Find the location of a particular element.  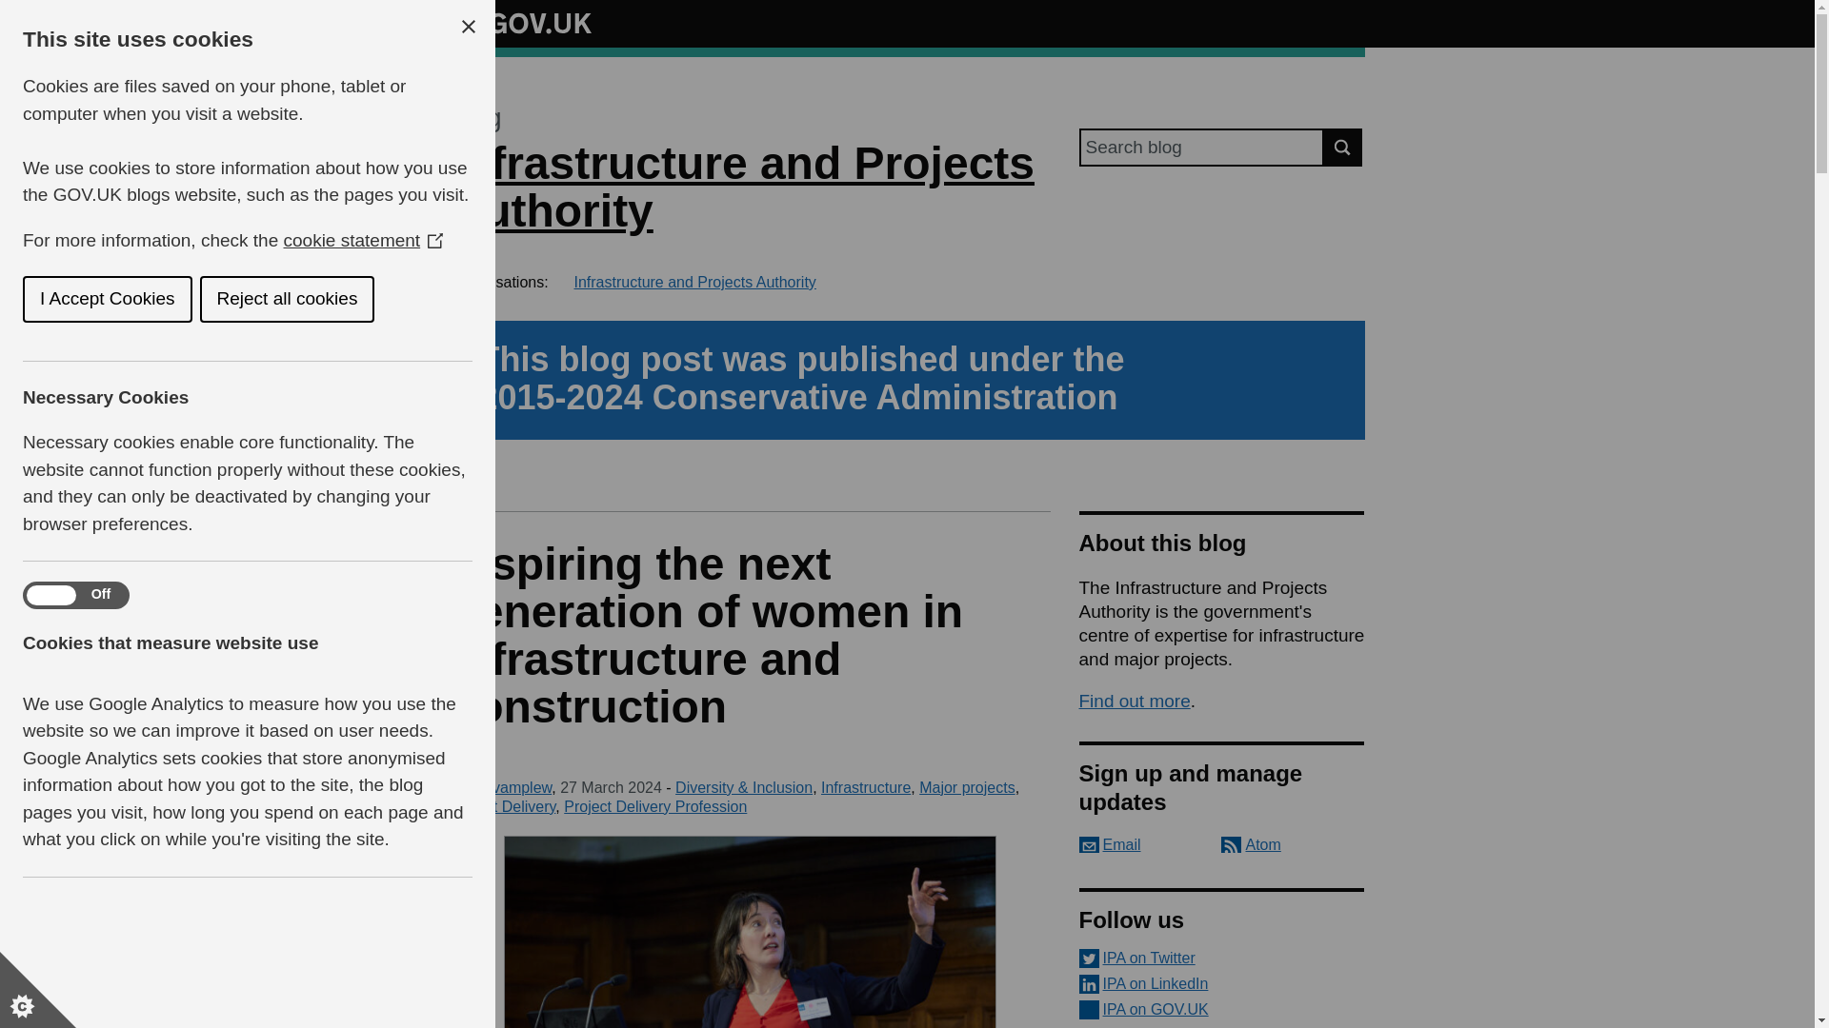

Go to the GOV.UK homepage is located at coordinates (520, 23).